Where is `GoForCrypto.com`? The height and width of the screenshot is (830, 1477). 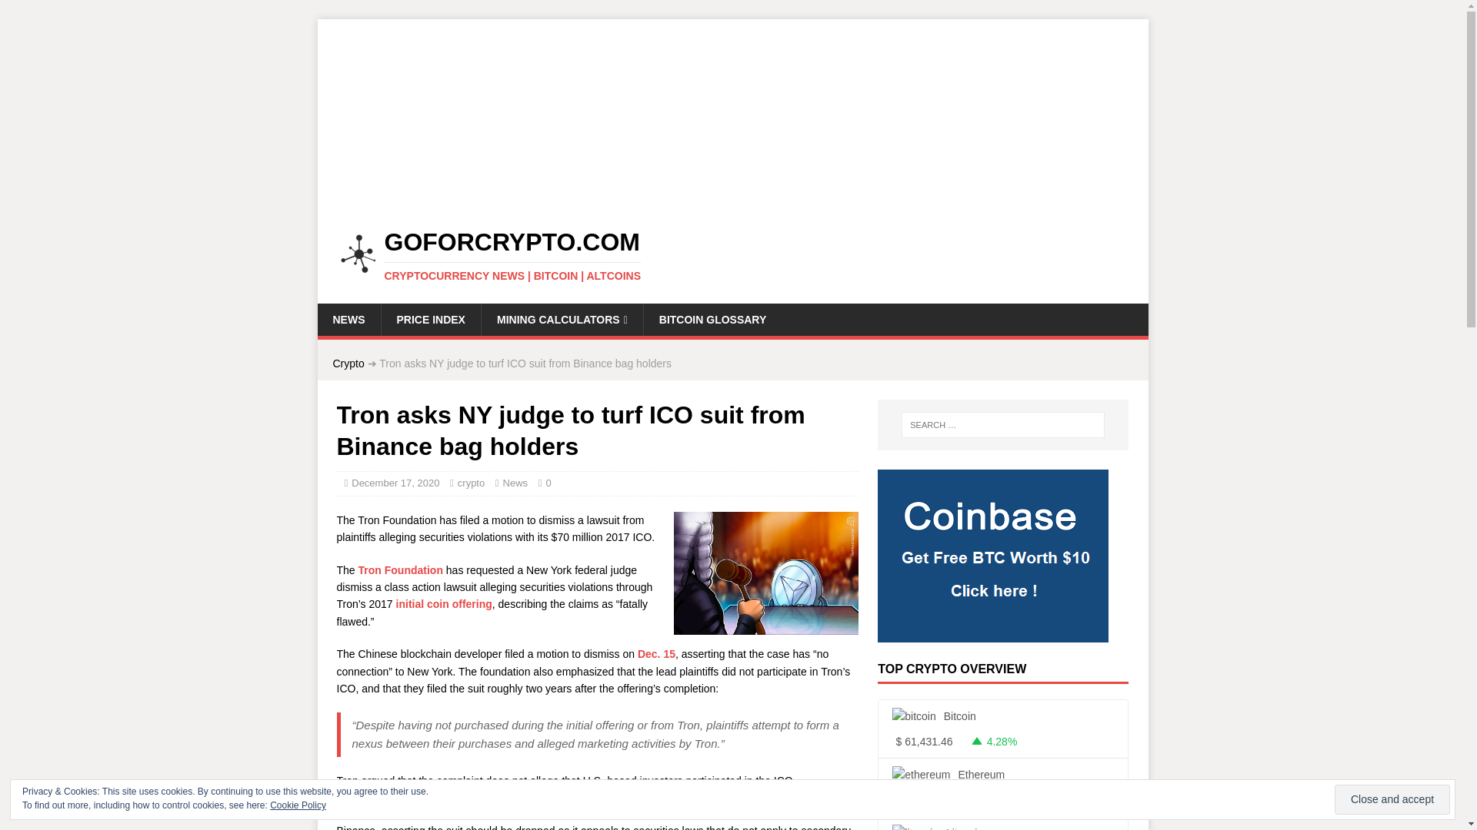 GoForCrypto.com is located at coordinates (732, 201).